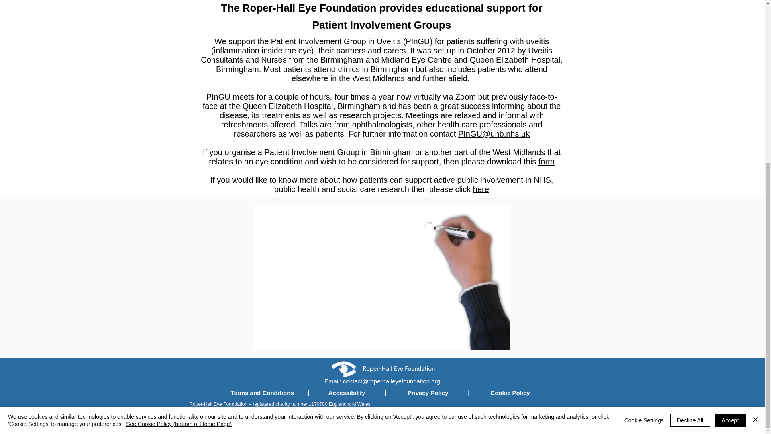 The width and height of the screenshot is (771, 434). Describe the element at coordinates (481, 189) in the screenshot. I see `here` at that location.